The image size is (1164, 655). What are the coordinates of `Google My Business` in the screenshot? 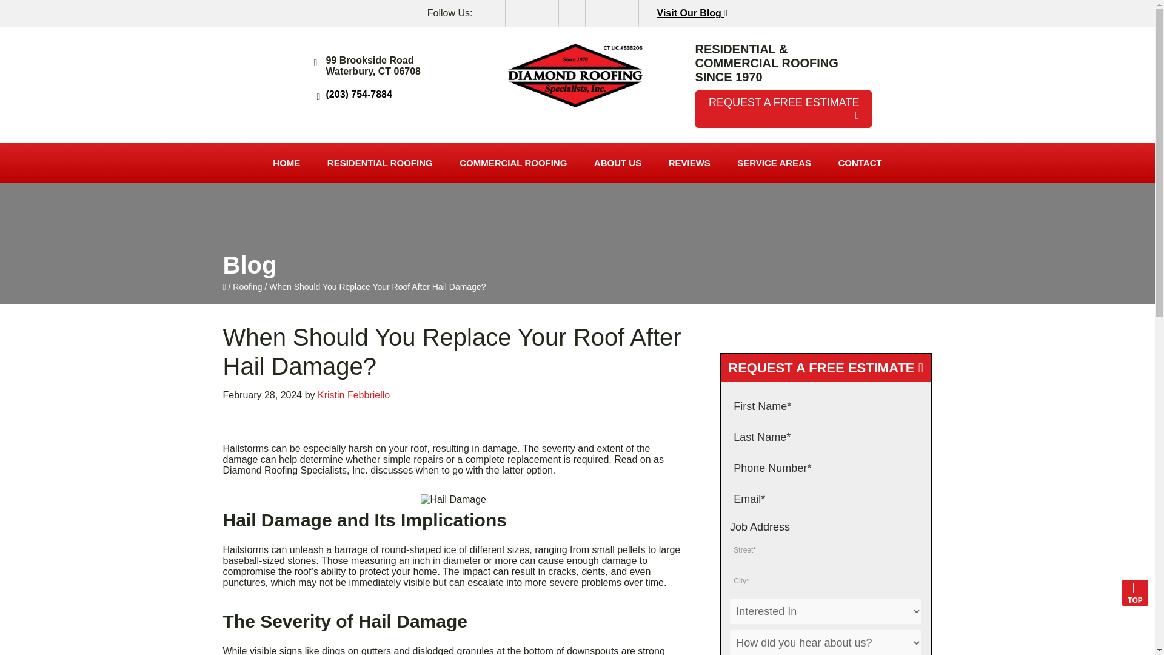 It's located at (545, 13).